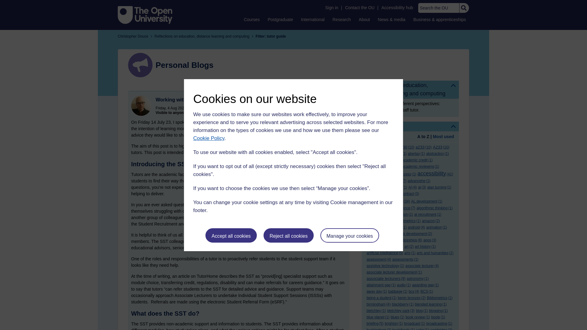 Image resolution: width=587 pixels, height=330 pixels. What do you see at coordinates (383, 137) in the screenshot?
I see `Help with Order:` at bounding box center [383, 137].